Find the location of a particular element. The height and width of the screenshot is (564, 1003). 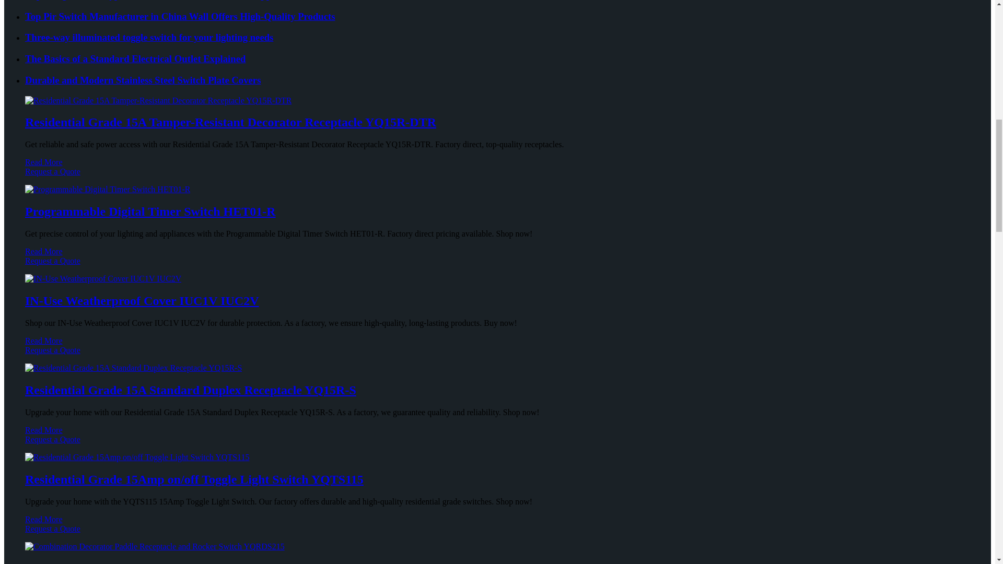

IN-Use Weatherproof Cover IUC1V IUC2V is located at coordinates (142, 300).